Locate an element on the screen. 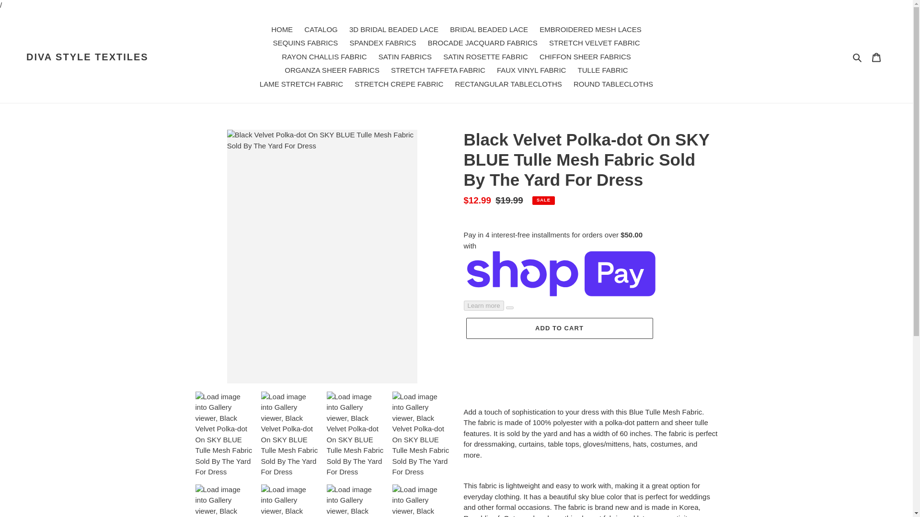  Search is located at coordinates (858, 56).